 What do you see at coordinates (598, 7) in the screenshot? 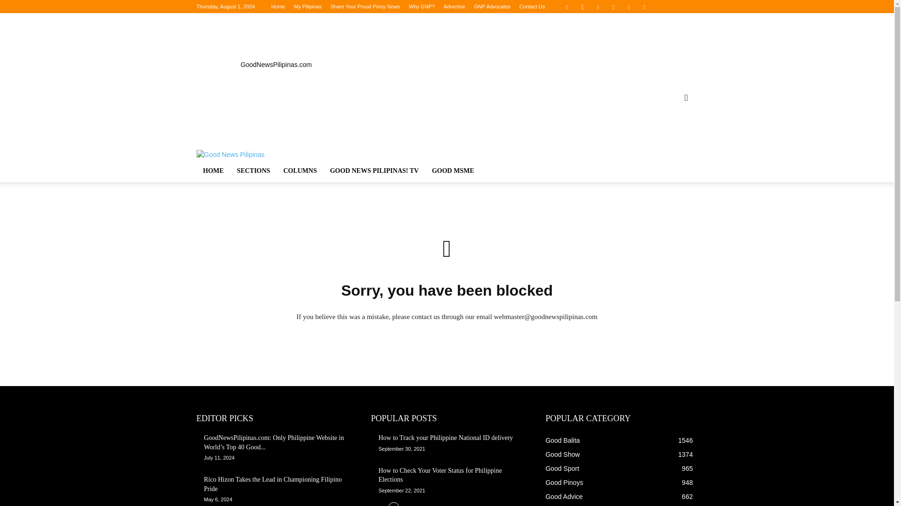
I see `Linkedin` at bounding box center [598, 7].